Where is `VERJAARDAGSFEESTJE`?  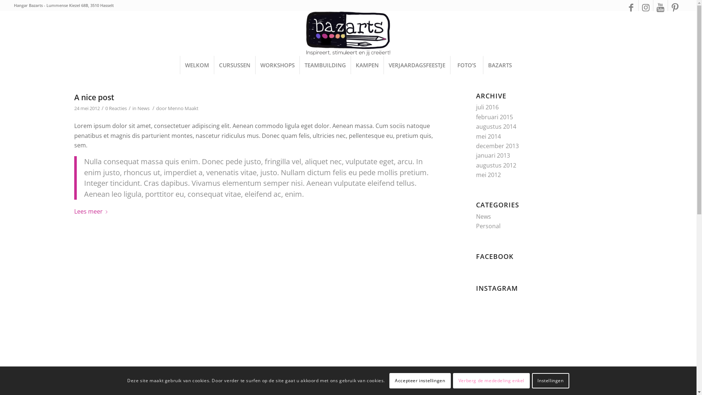
VERJAARDAGSFEESTJE is located at coordinates (417, 65).